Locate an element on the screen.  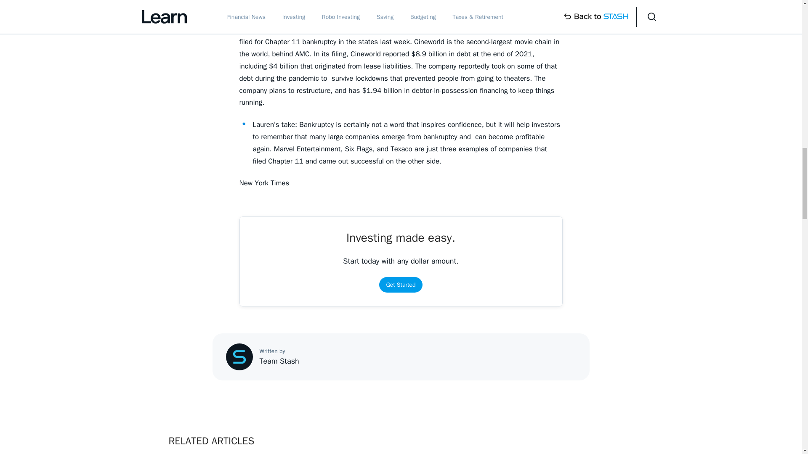
Get Started is located at coordinates (400, 284).